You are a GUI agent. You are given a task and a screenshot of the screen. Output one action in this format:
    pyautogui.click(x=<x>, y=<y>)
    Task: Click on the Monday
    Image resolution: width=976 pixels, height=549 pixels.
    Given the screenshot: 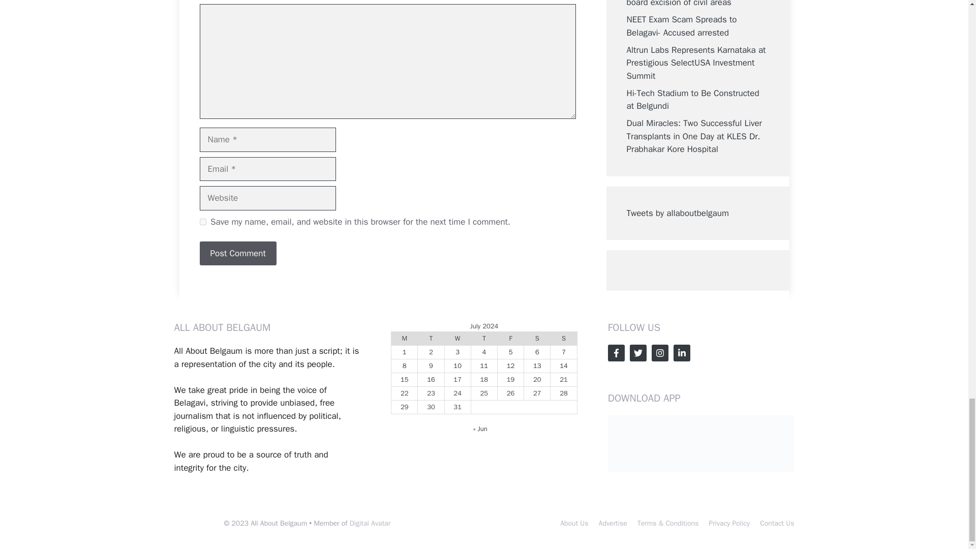 What is the action you would take?
    pyautogui.click(x=404, y=339)
    